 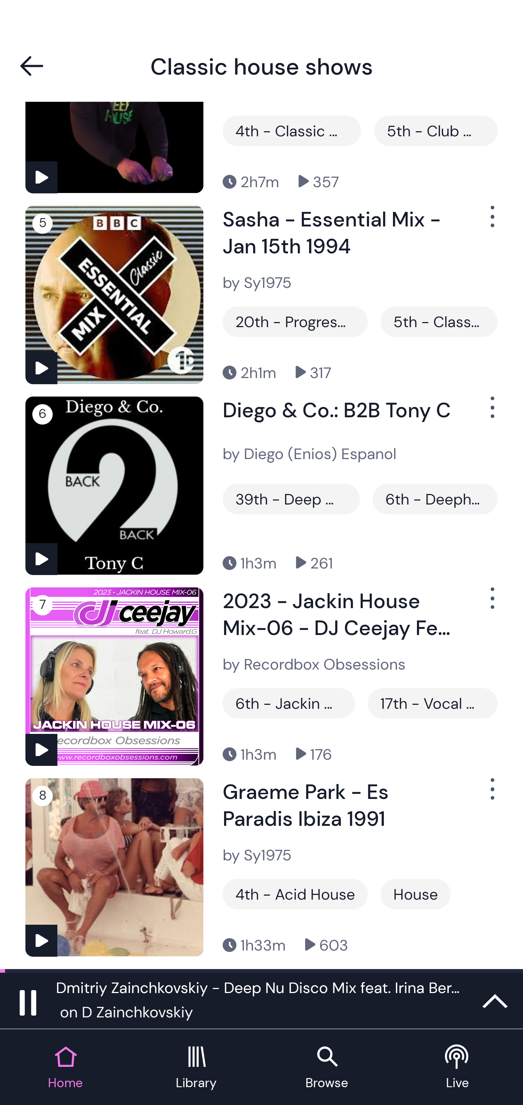 What do you see at coordinates (491, 222) in the screenshot?
I see `Show Options Menu Button` at bounding box center [491, 222].